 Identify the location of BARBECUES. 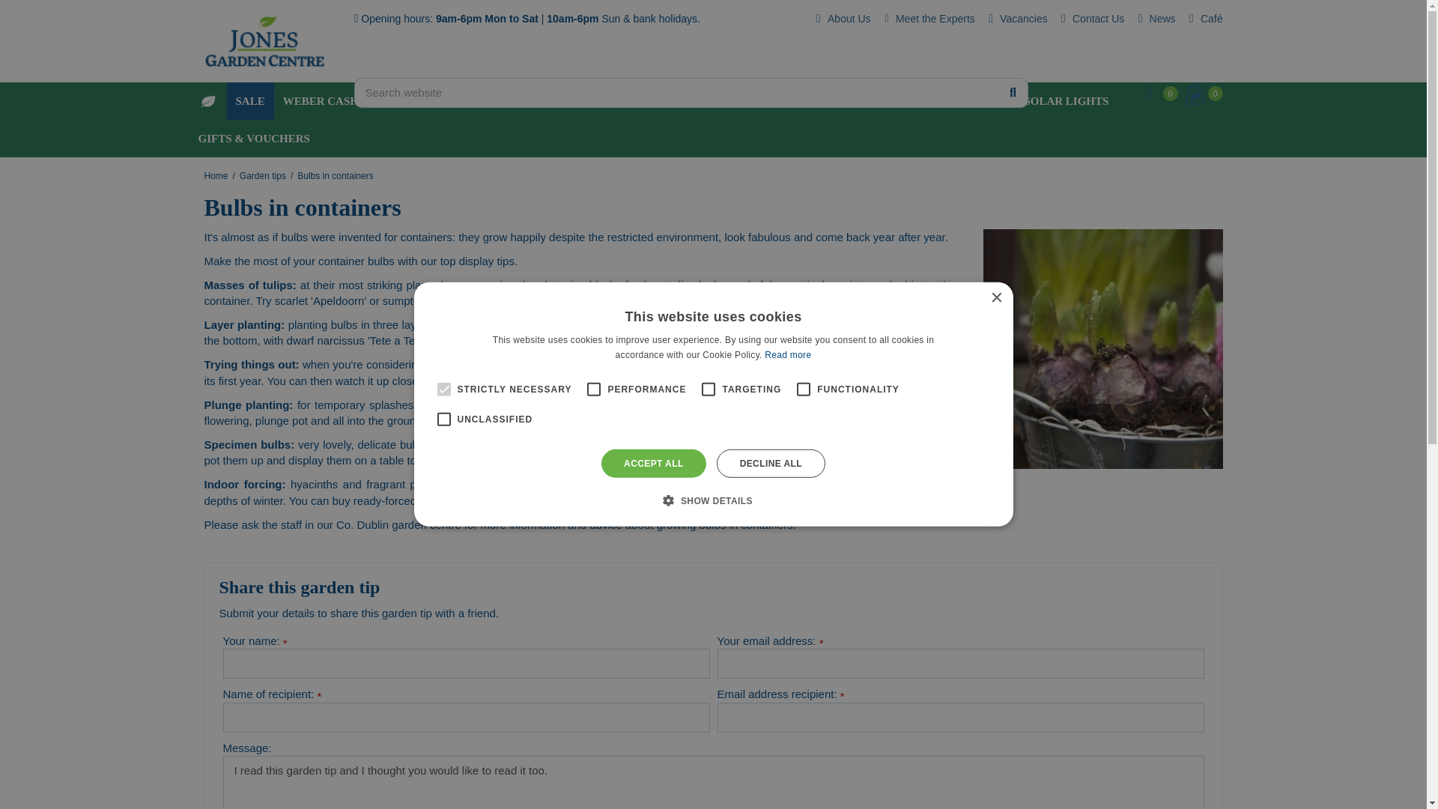
(586, 100).